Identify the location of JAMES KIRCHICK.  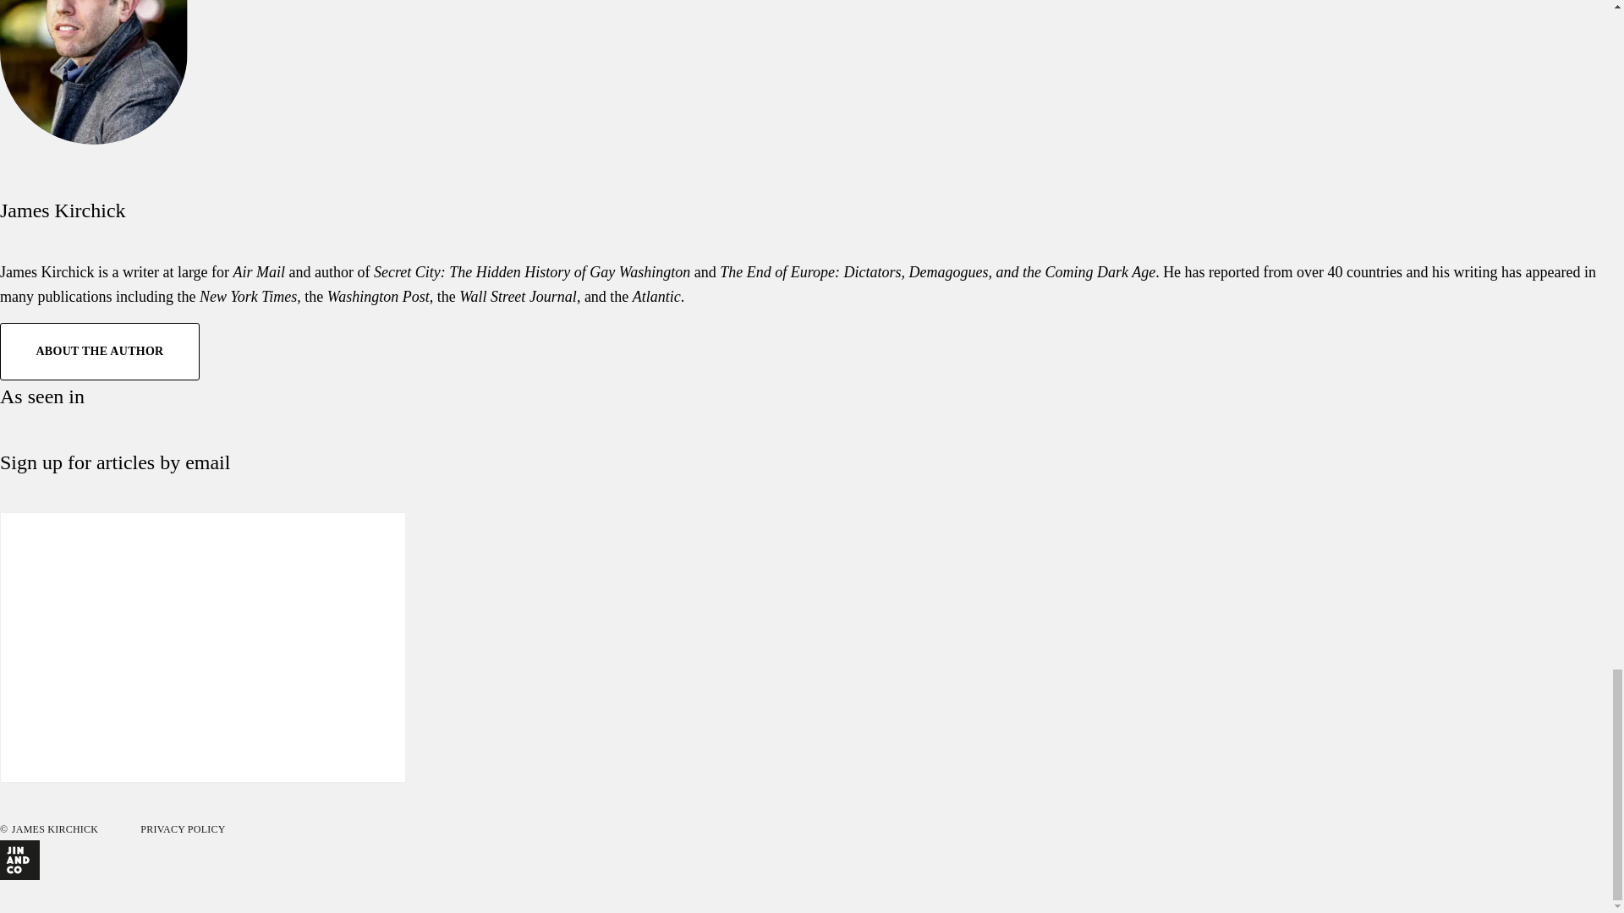
(54, 829).